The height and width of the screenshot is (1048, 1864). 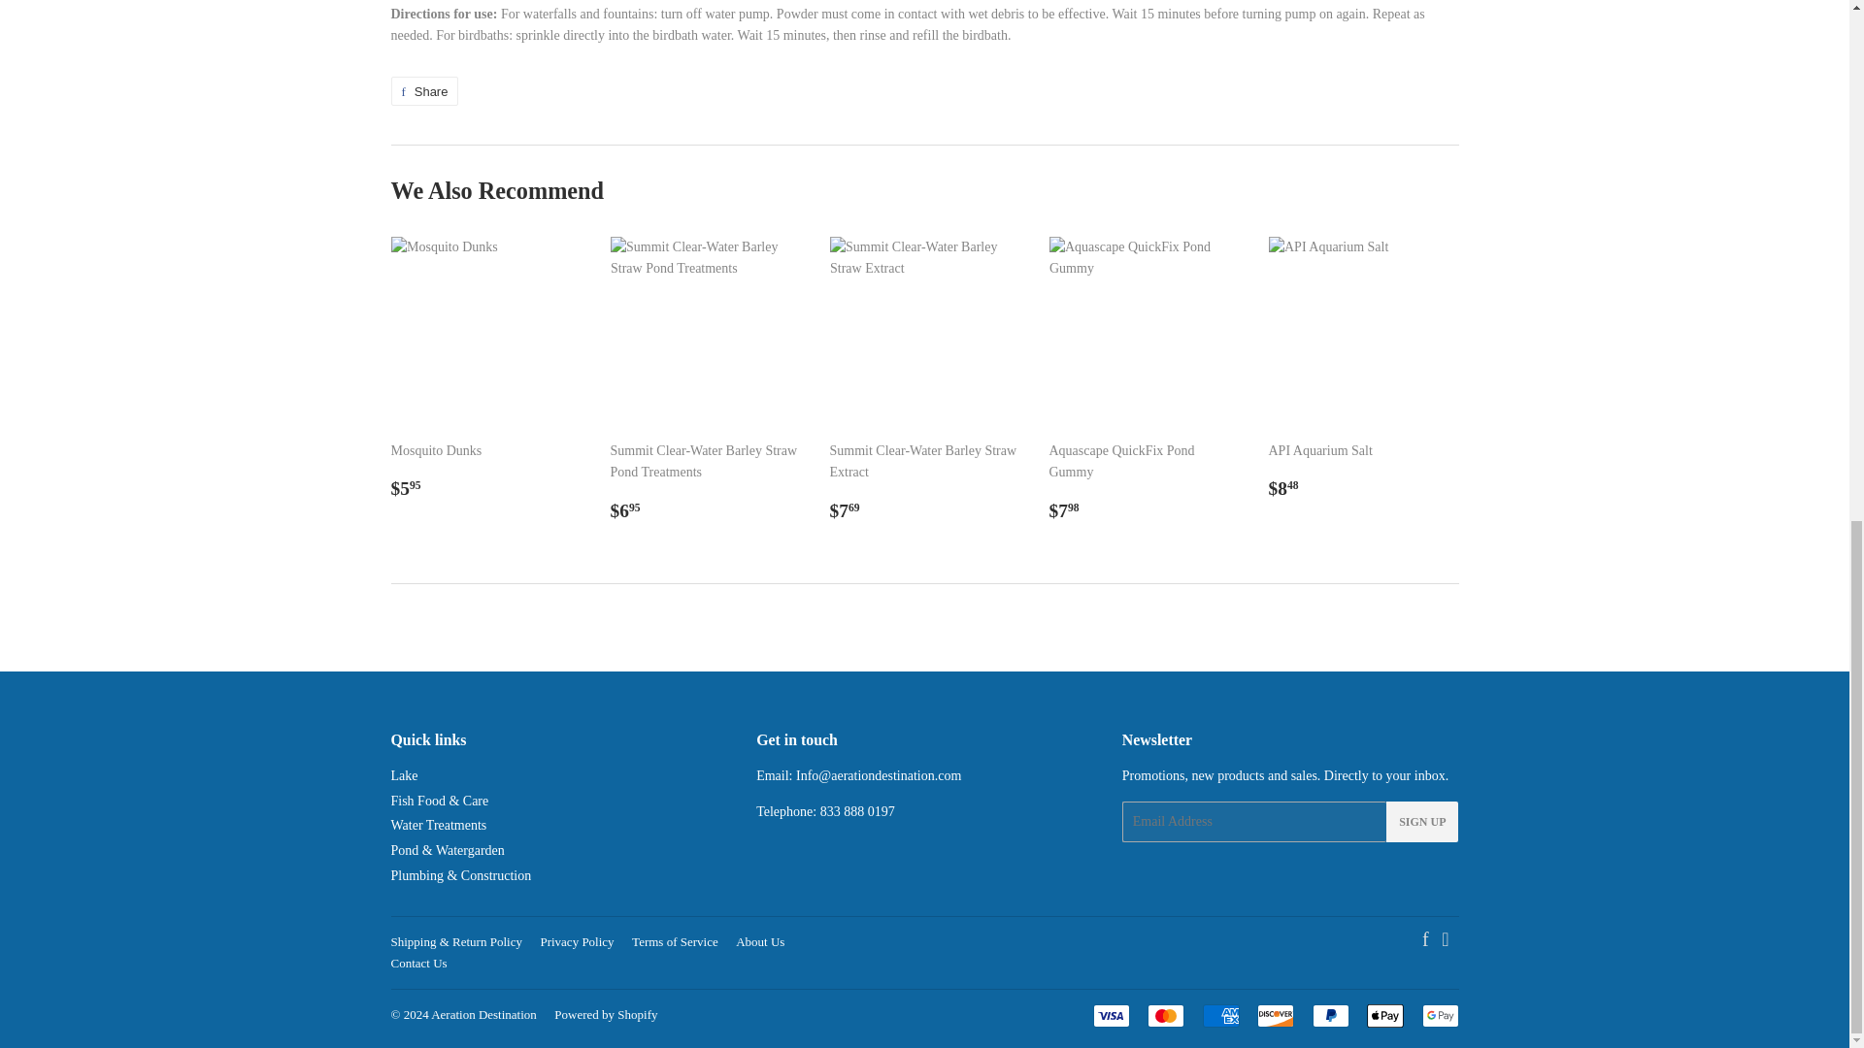 What do you see at coordinates (1111, 1015) in the screenshot?
I see `Visa` at bounding box center [1111, 1015].